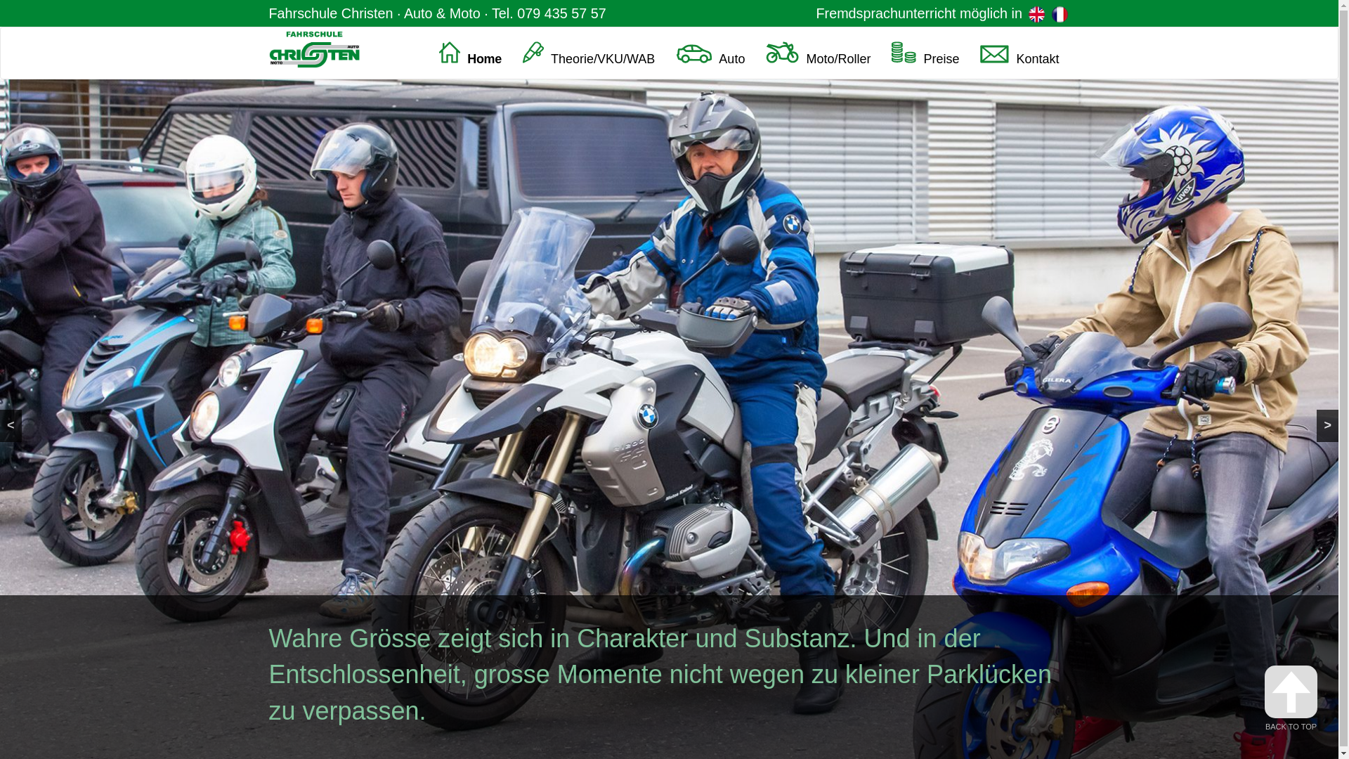 Image resolution: width=1349 pixels, height=759 pixels. Describe the element at coordinates (925, 52) in the screenshot. I see `Preise` at that location.